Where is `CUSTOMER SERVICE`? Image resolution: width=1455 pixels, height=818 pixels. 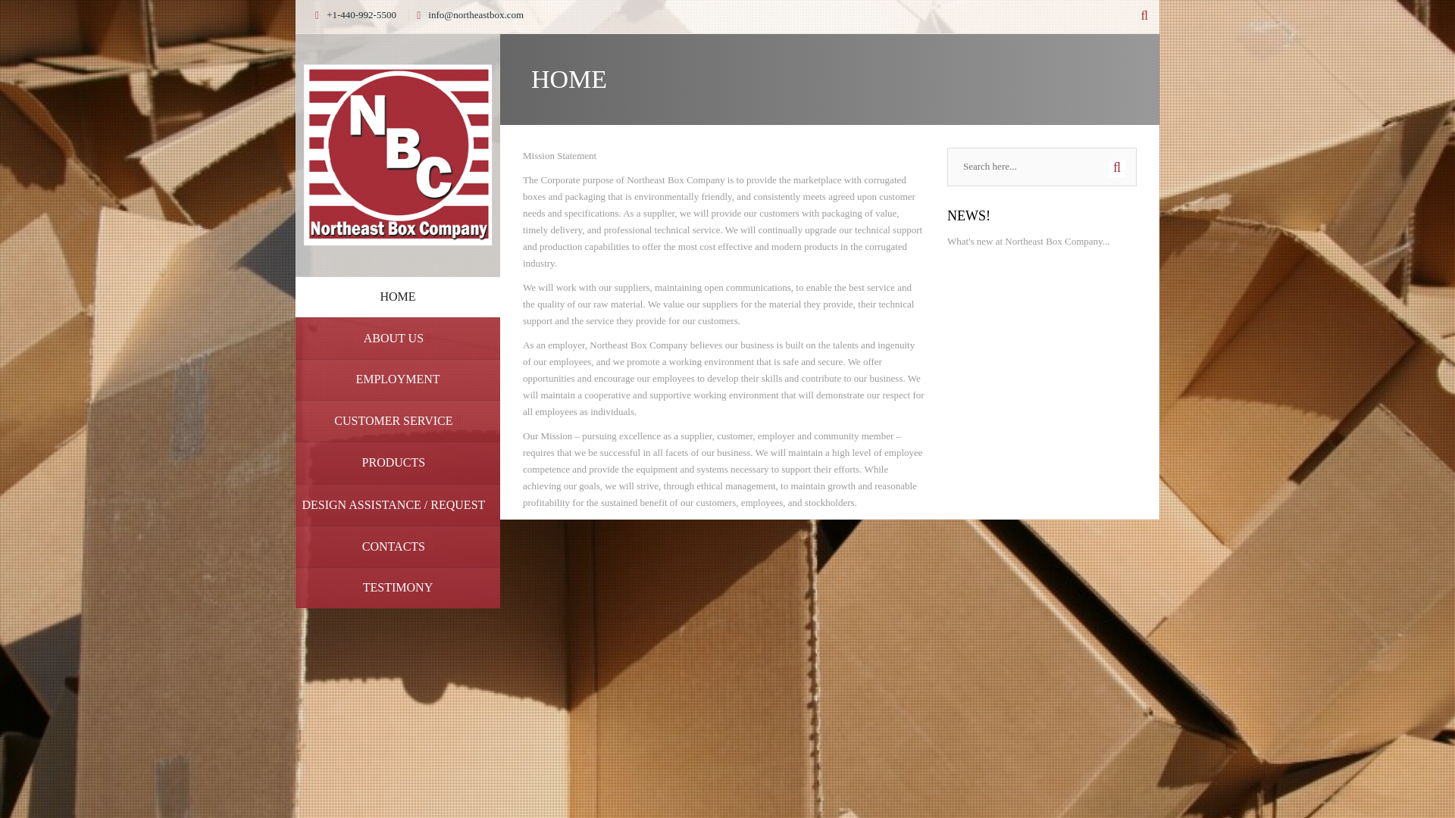 CUSTOMER SERVICE is located at coordinates (397, 421).